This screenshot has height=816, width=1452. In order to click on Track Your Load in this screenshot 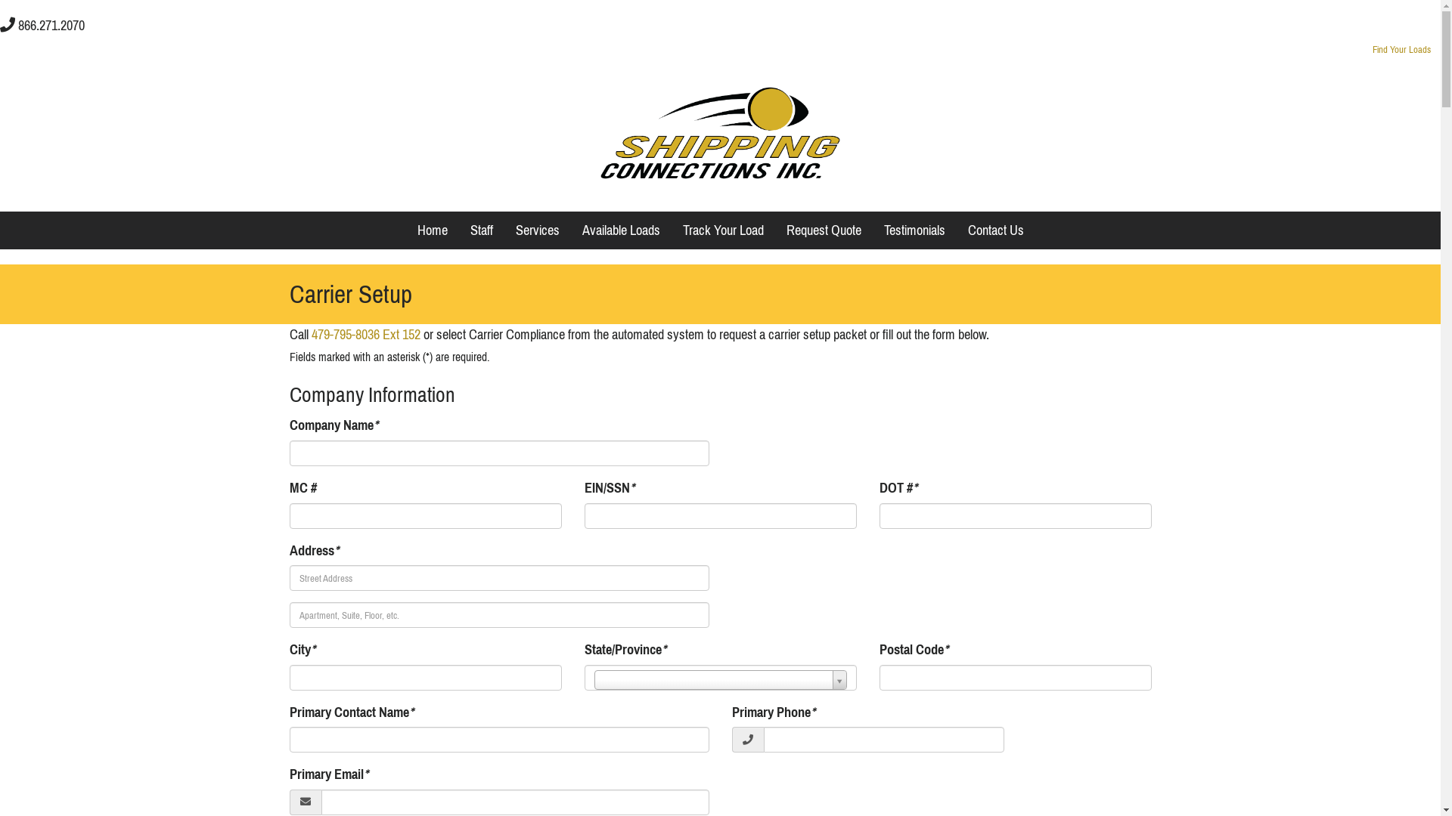, I will do `click(723, 230)`.